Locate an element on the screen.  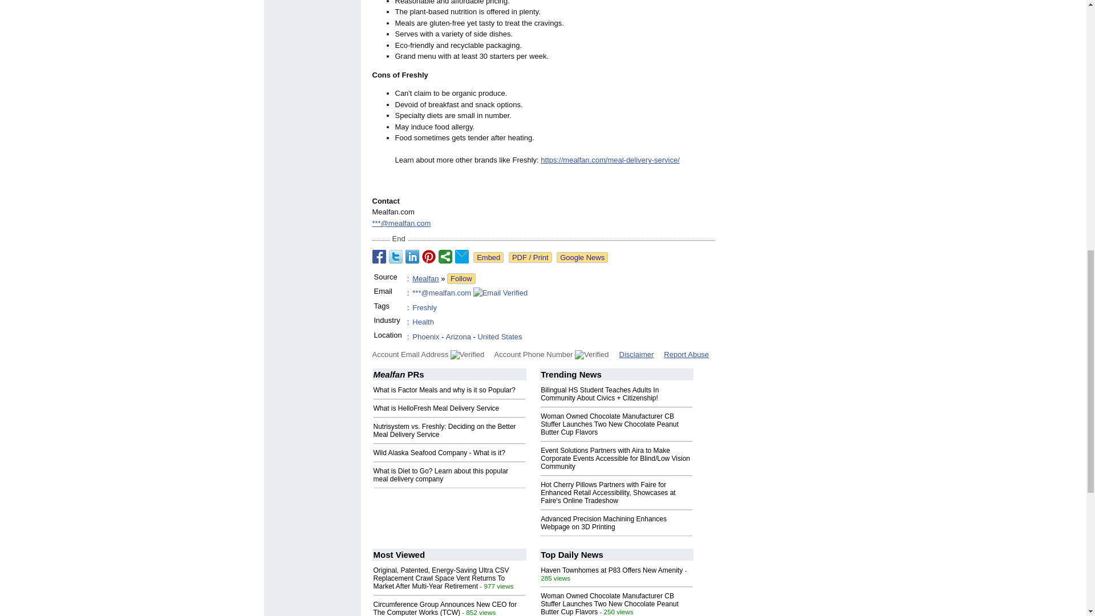
Embed this press release in your website! is located at coordinates (488, 257).